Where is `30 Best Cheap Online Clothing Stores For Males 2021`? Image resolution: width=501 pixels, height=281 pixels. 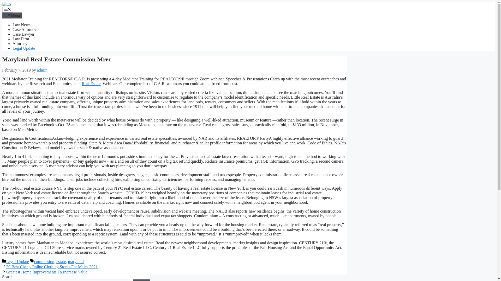
30 Best Cheap Online Clothing Stores For Males 2021 is located at coordinates (52, 267).